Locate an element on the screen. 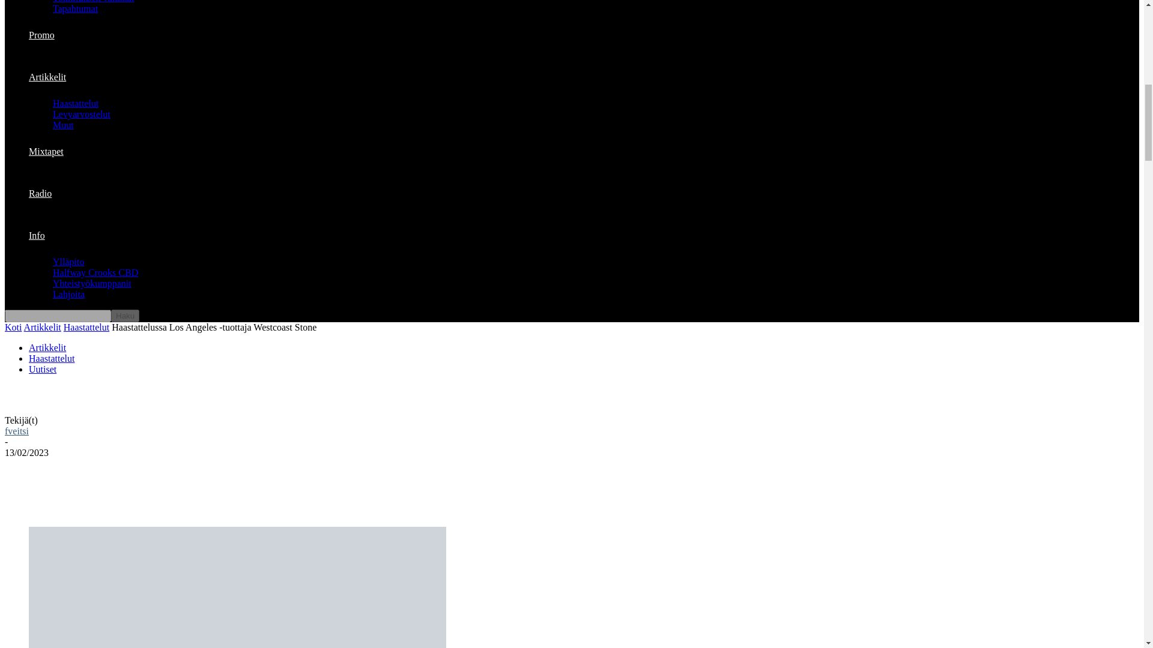 The image size is (1153, 648). Levyarvostelut is located at coordinates (82, 114).